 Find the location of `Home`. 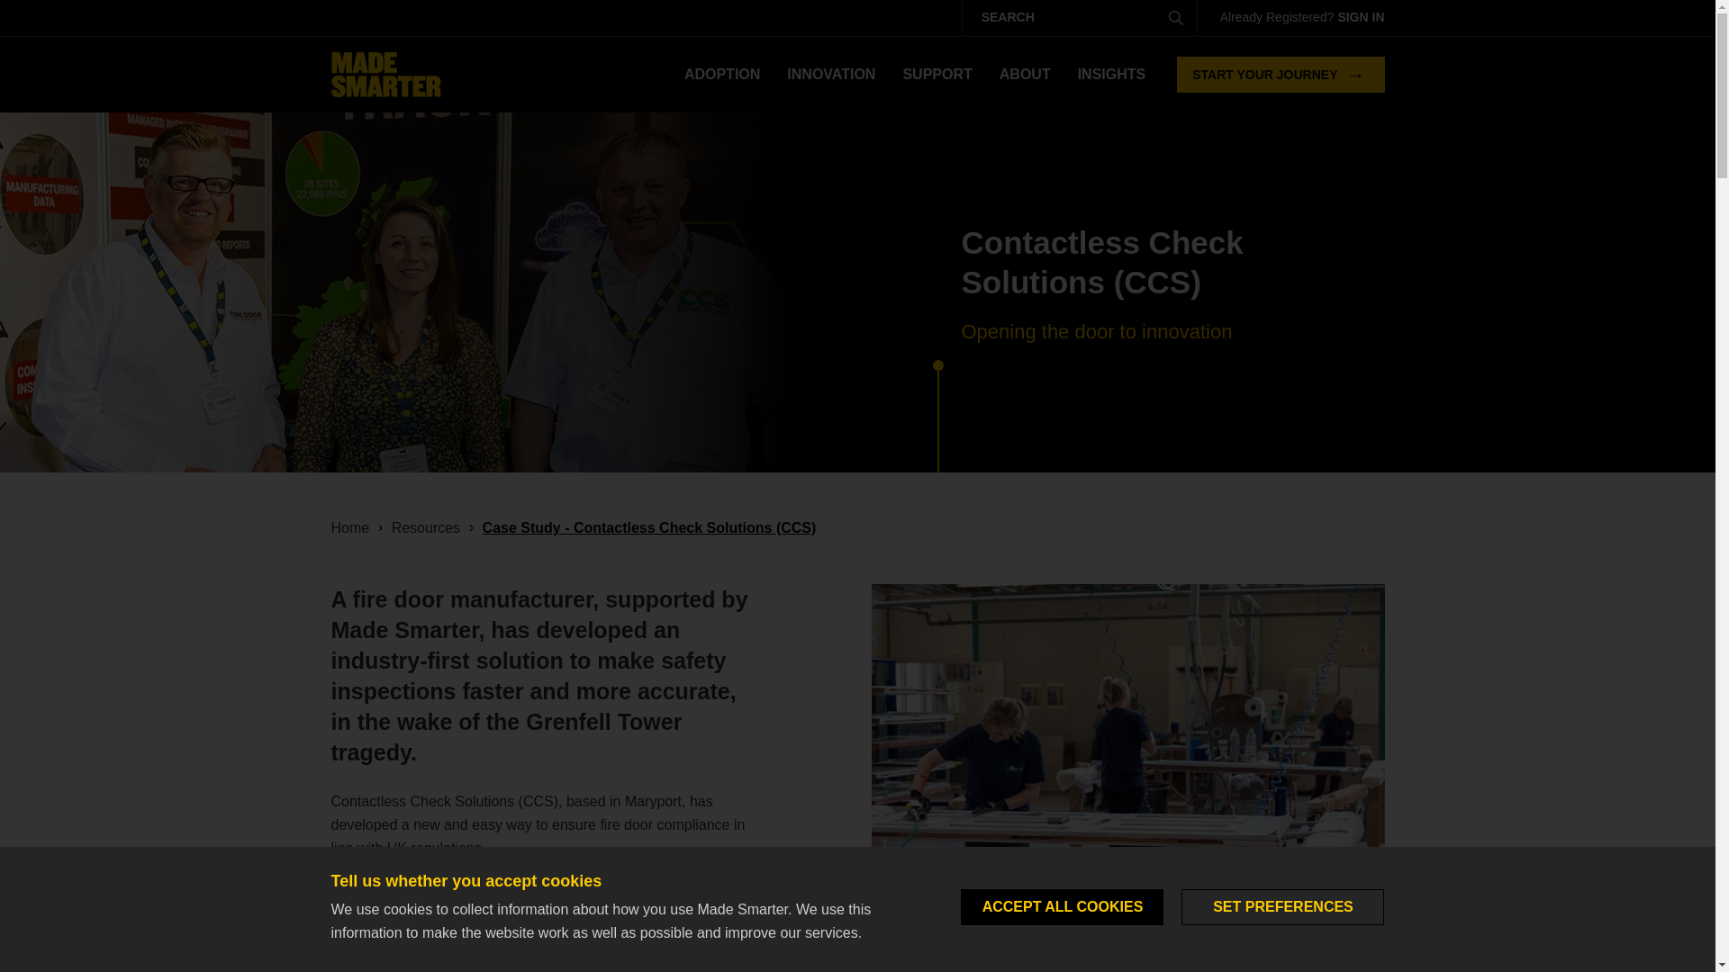

Home is located at coordinates (385, 75).